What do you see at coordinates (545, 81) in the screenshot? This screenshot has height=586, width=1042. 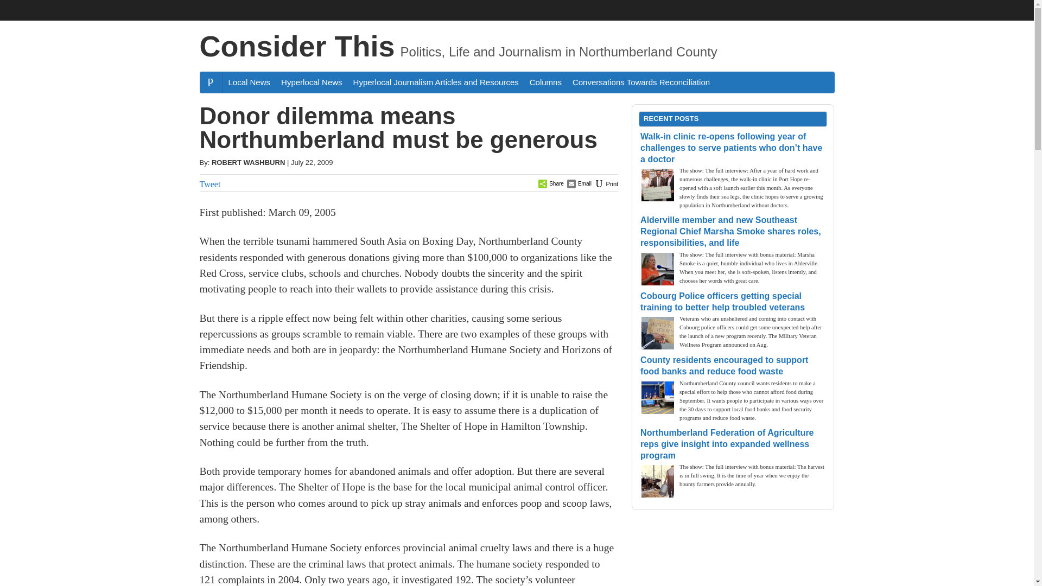 I see `Columns` at bounding box center [545, 81].